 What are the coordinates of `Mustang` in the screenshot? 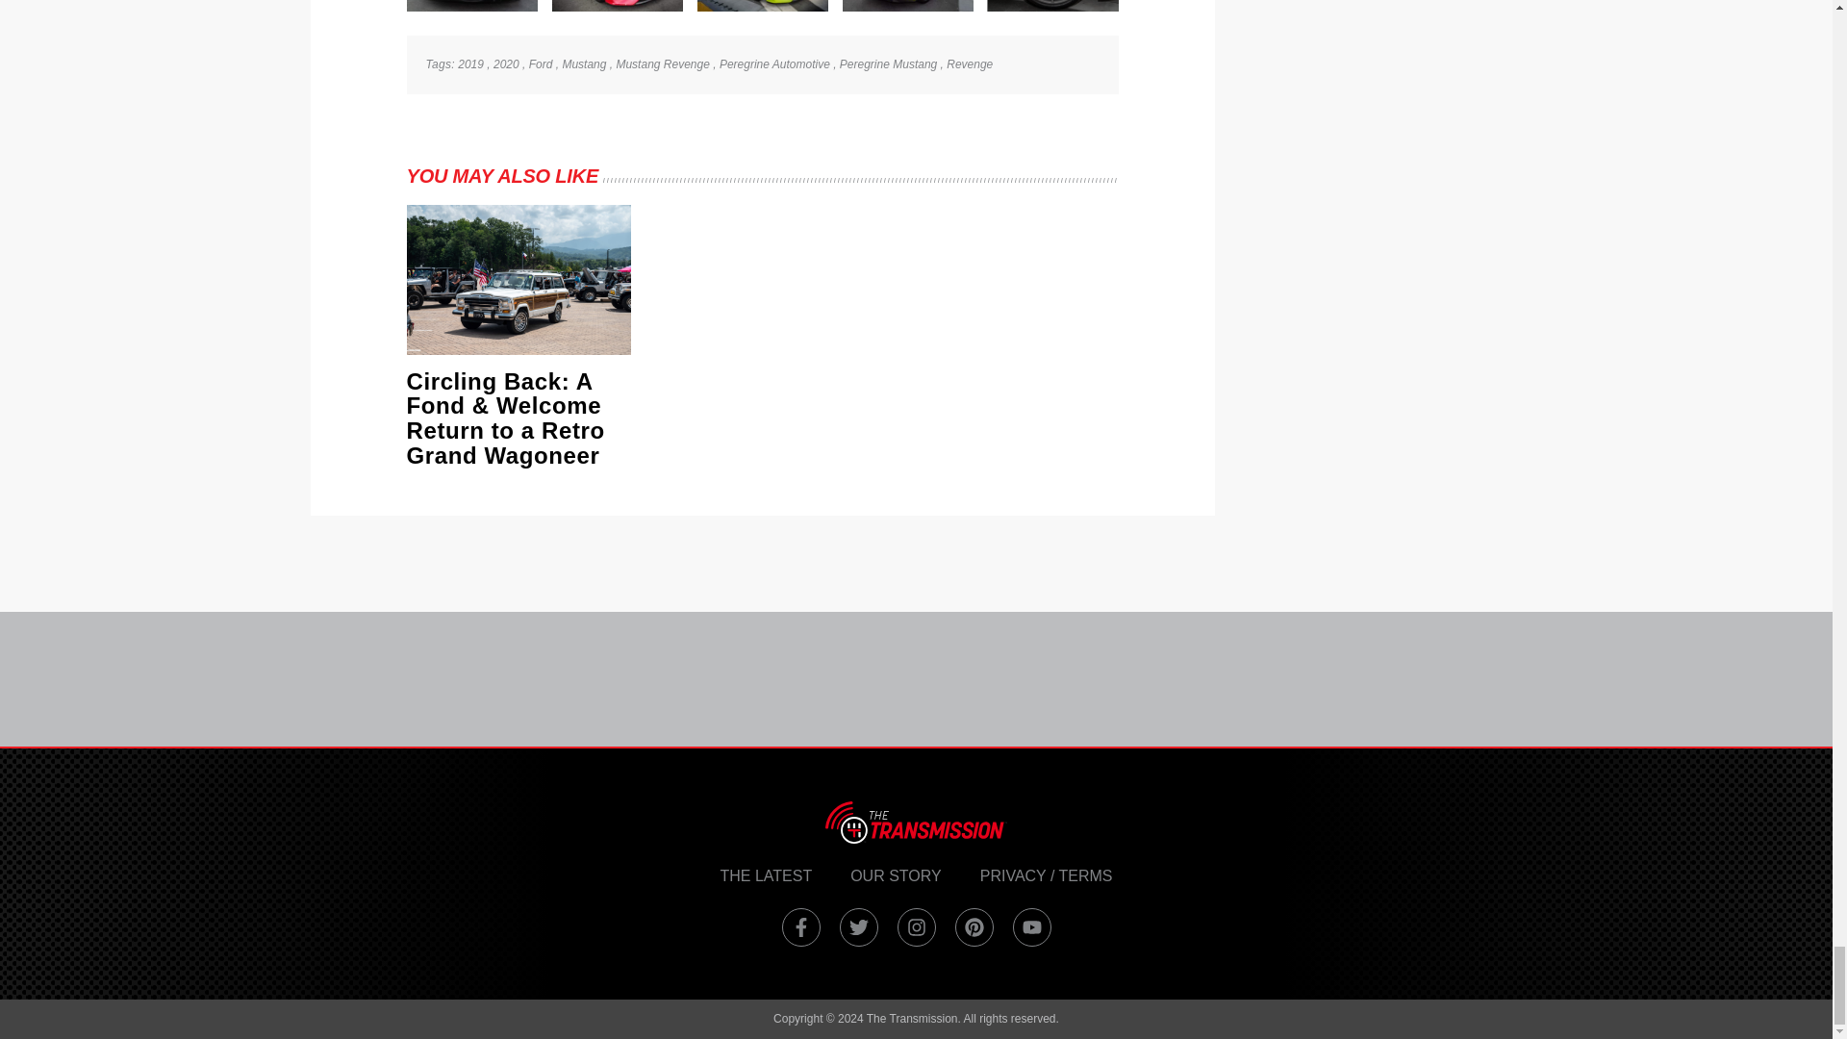 It's located at (583, 64).